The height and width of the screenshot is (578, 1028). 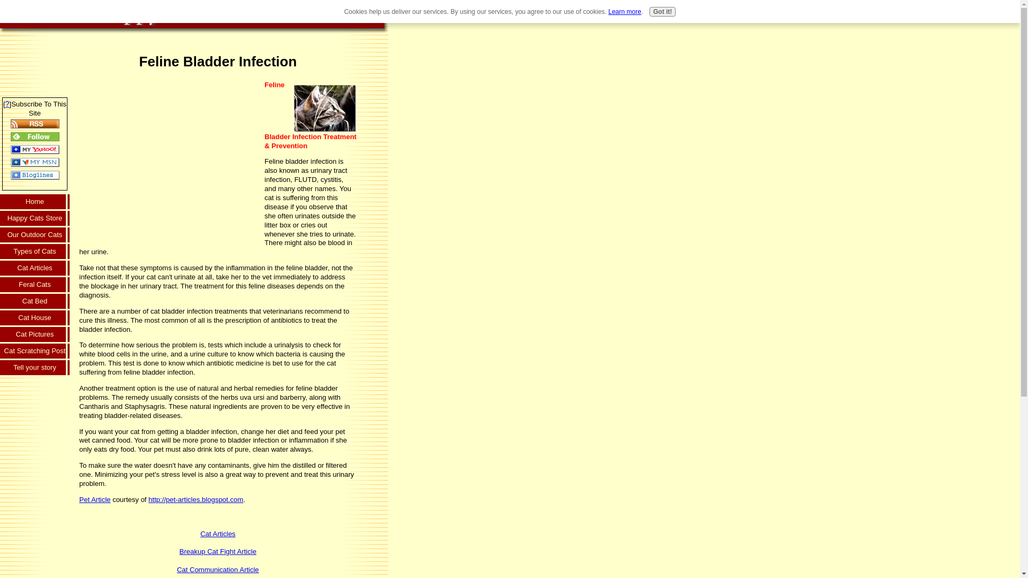 I want to click on Happy Cats Store, so click(x=35, y=219).